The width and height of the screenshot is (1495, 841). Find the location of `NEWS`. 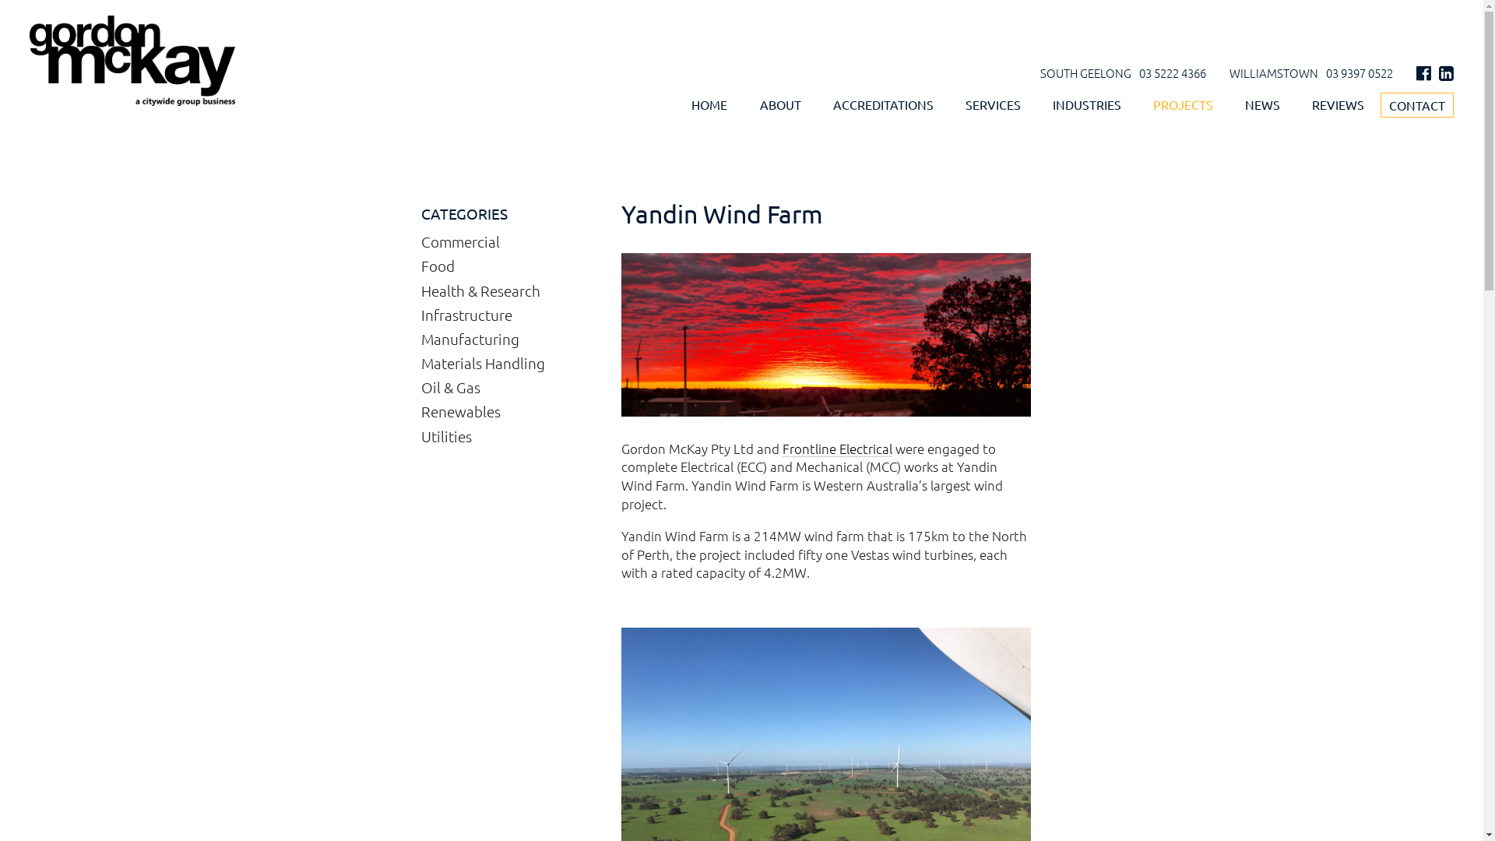

NEWS is located at coordinates (1263, 106).